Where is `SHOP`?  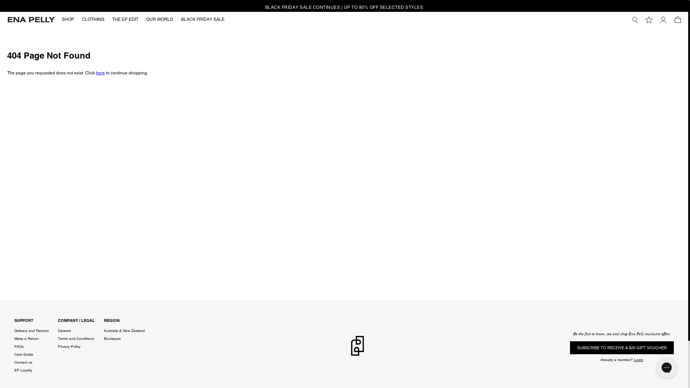
SHOP is located at coordinates (68, 20).